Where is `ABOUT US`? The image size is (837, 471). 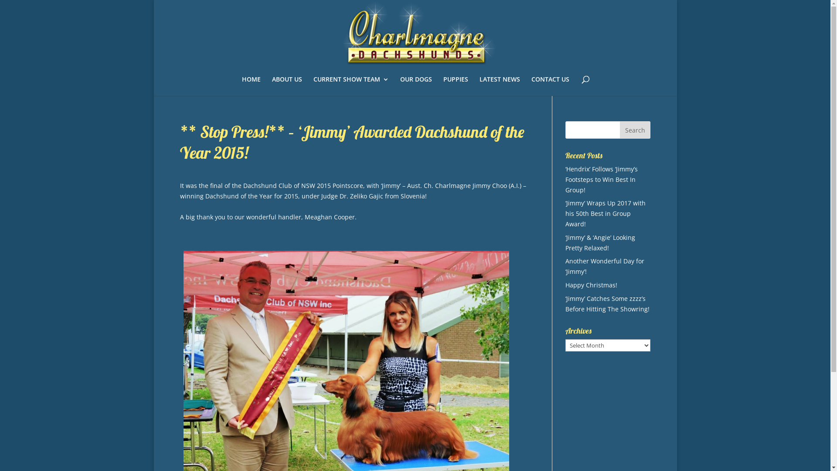
ABOUT US is located at coordinates (287, 86).